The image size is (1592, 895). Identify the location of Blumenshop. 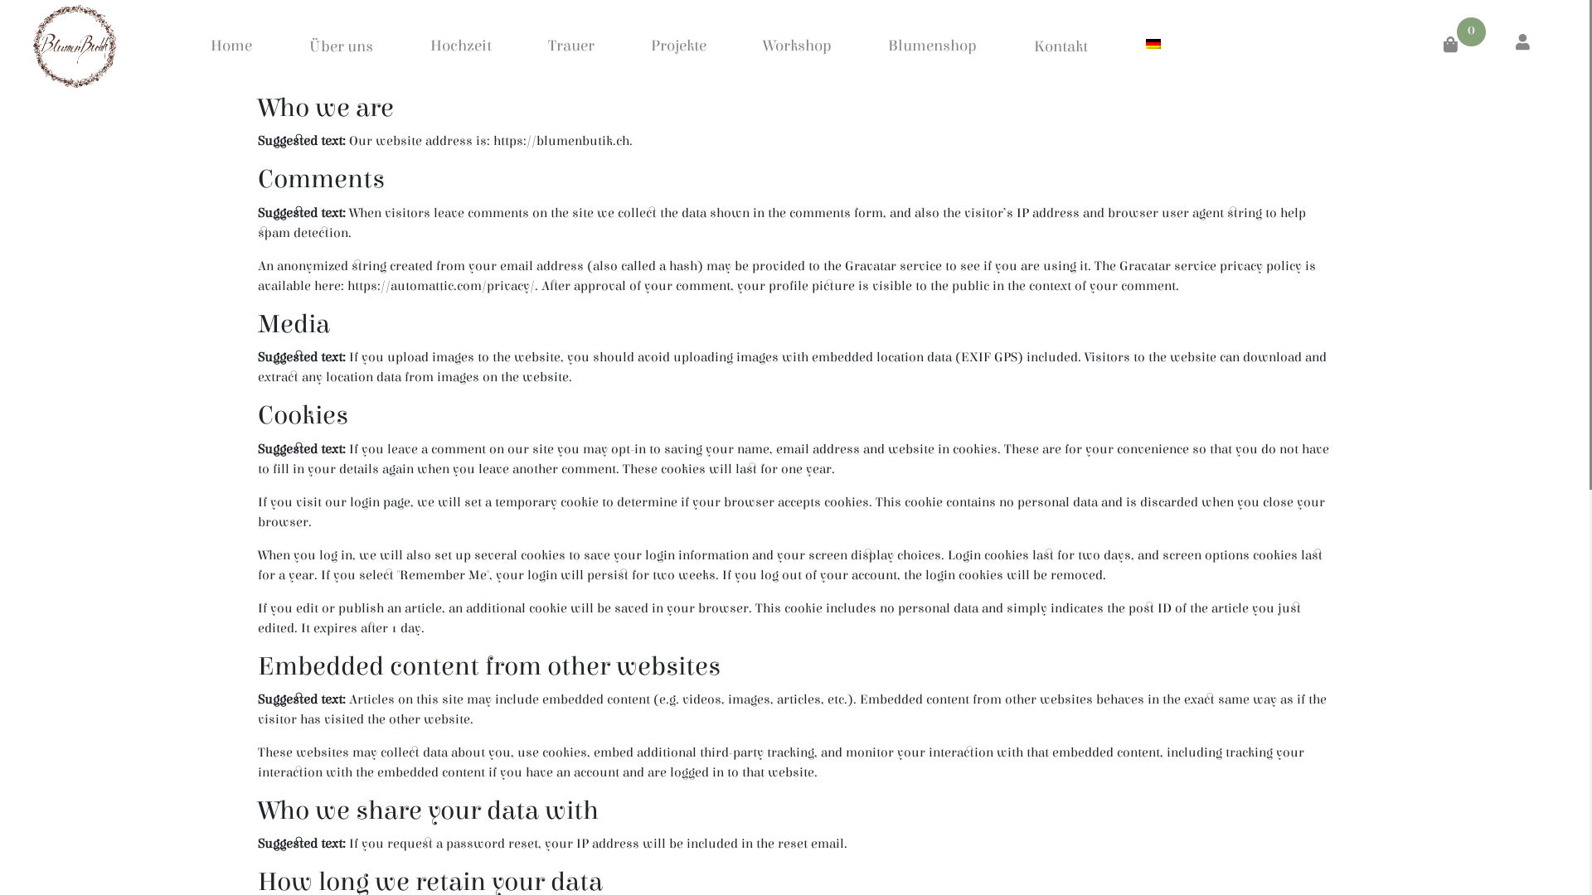
(932, 46).